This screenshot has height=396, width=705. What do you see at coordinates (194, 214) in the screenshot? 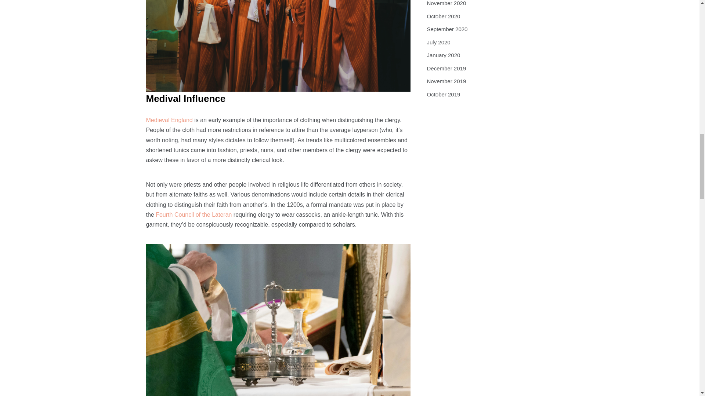
I see `Fourth Council of the Lateran` at bounding box center [194, 214].